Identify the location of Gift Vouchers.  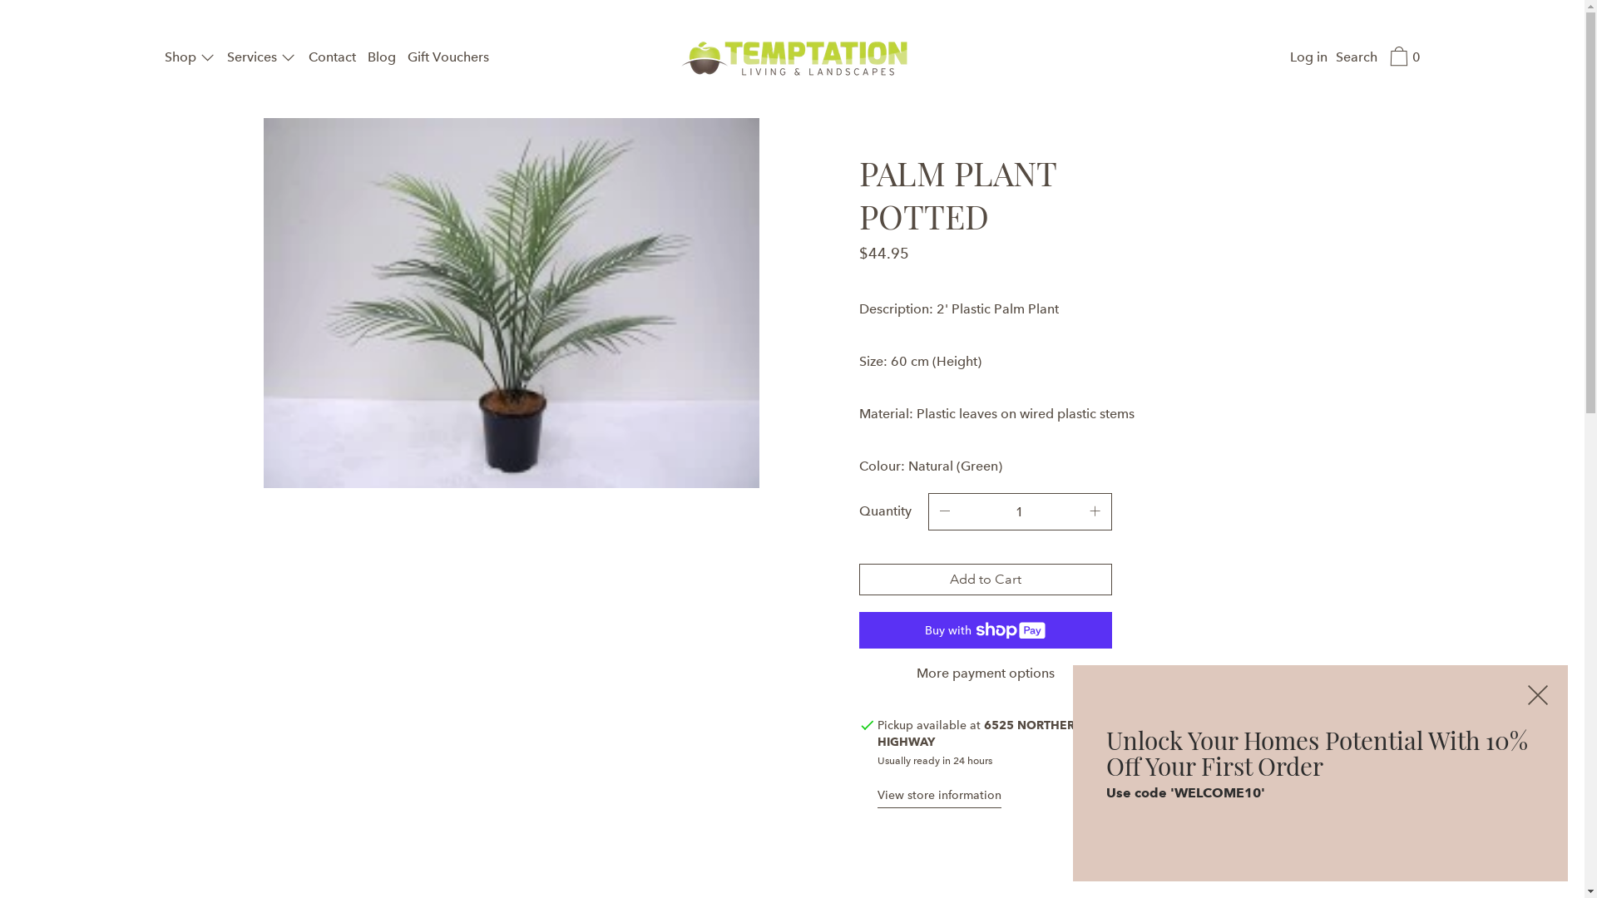
(448, 59).